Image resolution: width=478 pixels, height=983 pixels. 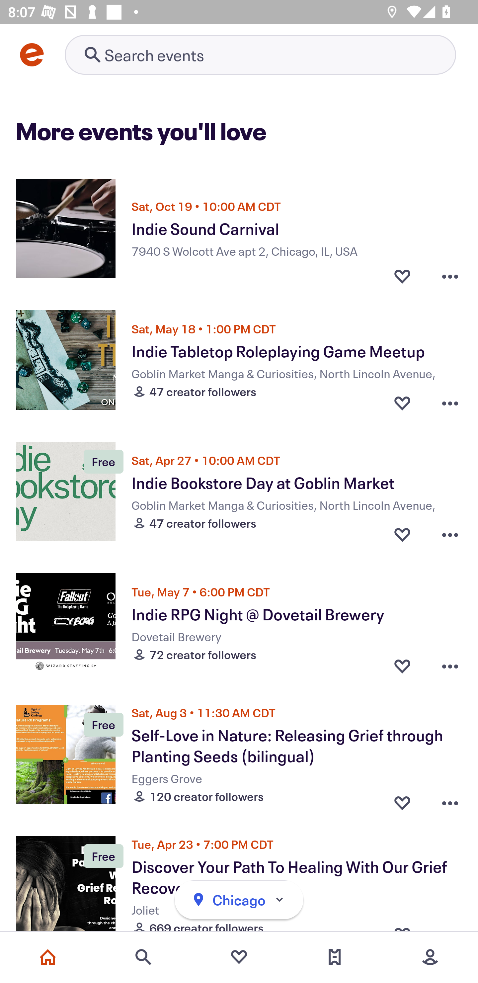 What do you see at coordinates (450, 273) in the screenshot?
I see `Overflow menu button` at bounding box center [450, 273].